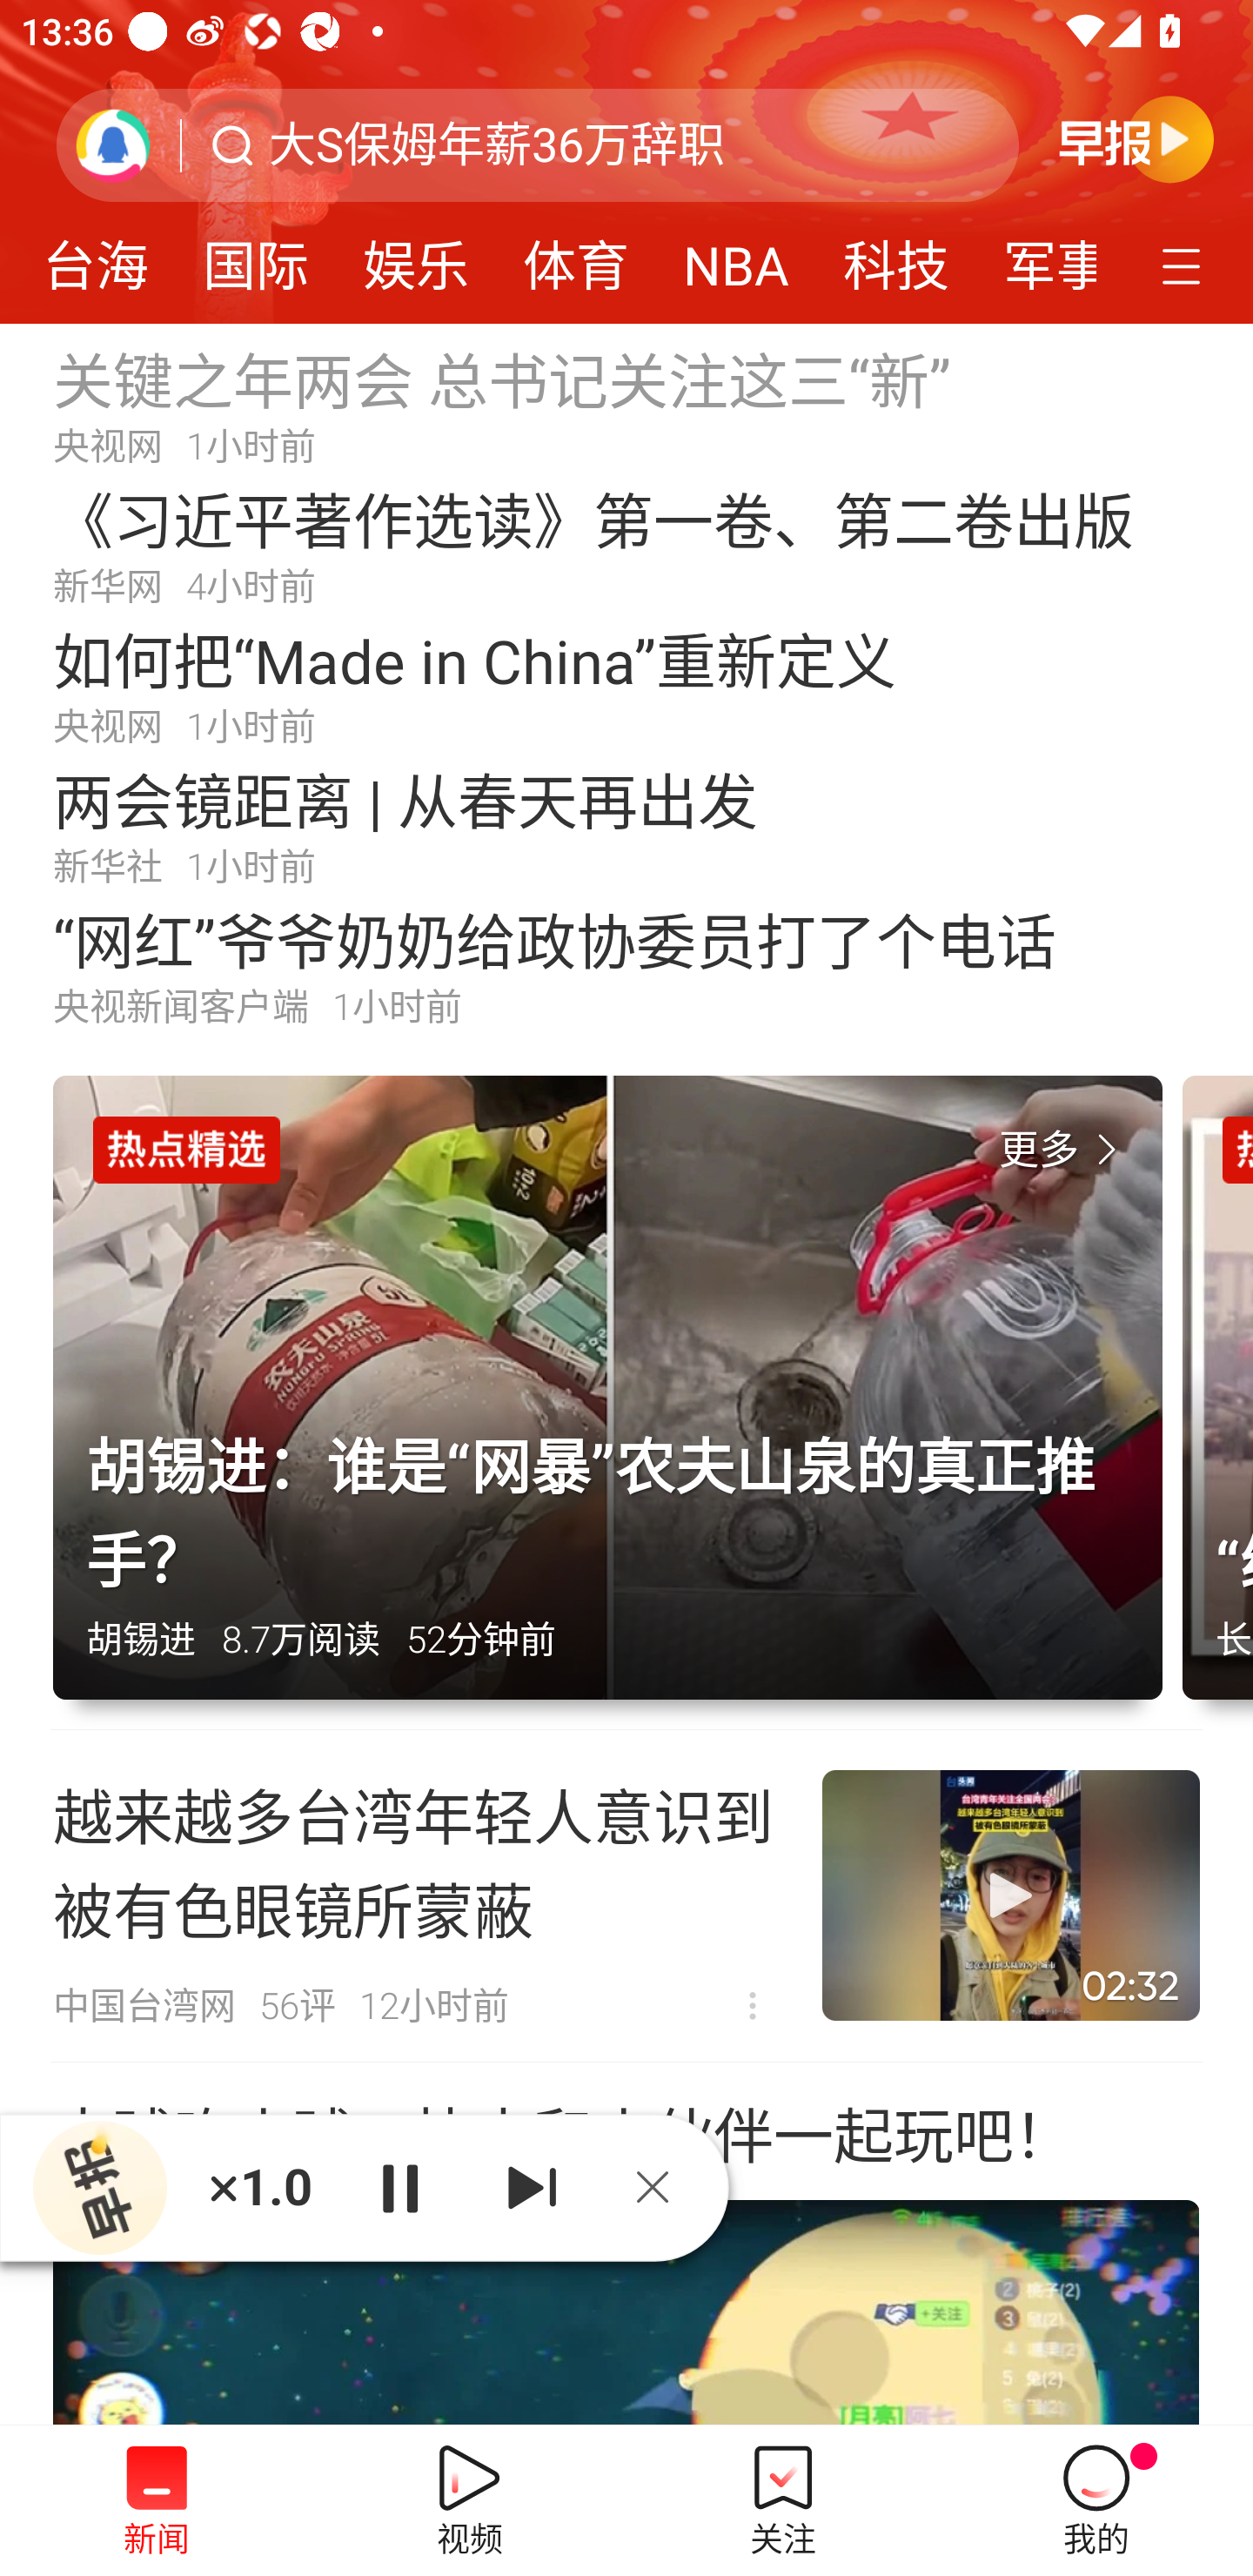 The image size is (1253, 2576). Describe the element at coordinates (626, 825) in the screenshot. I see `两会镜距离 | 从春天再出发 新华社 1小时前` at that location.